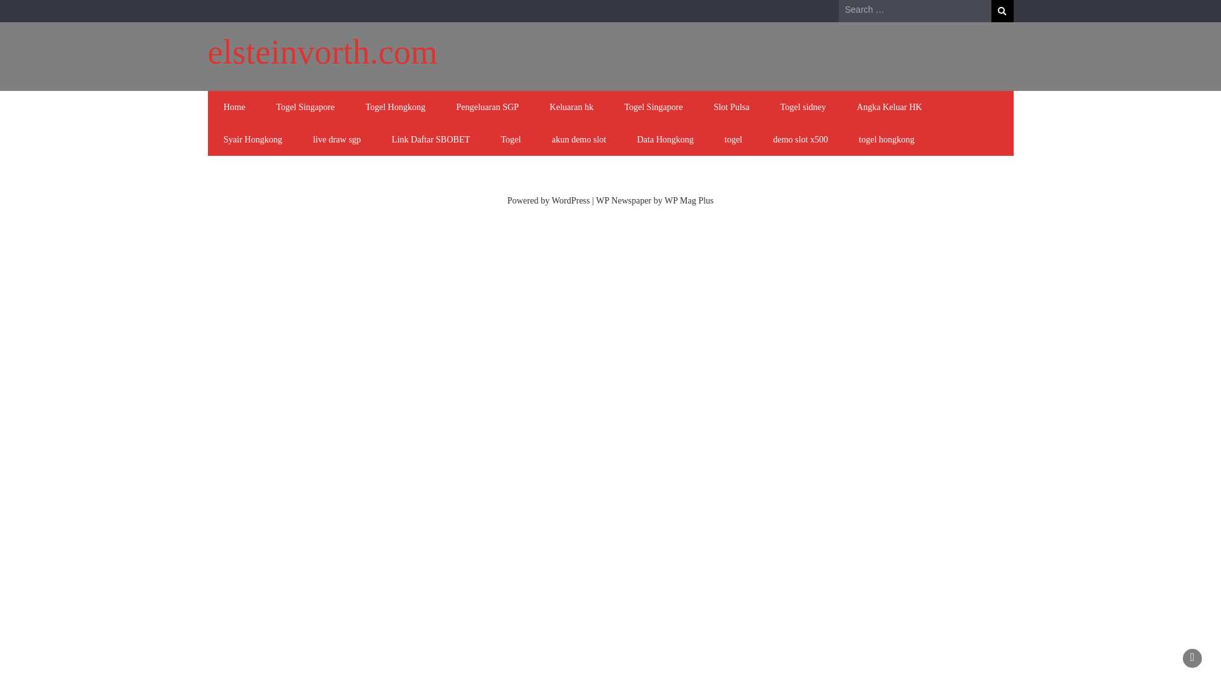  What do you see at coordinates (396, 107) in the screenshot?
I see `Togel Hongkong` at bounding box center [396, 107].